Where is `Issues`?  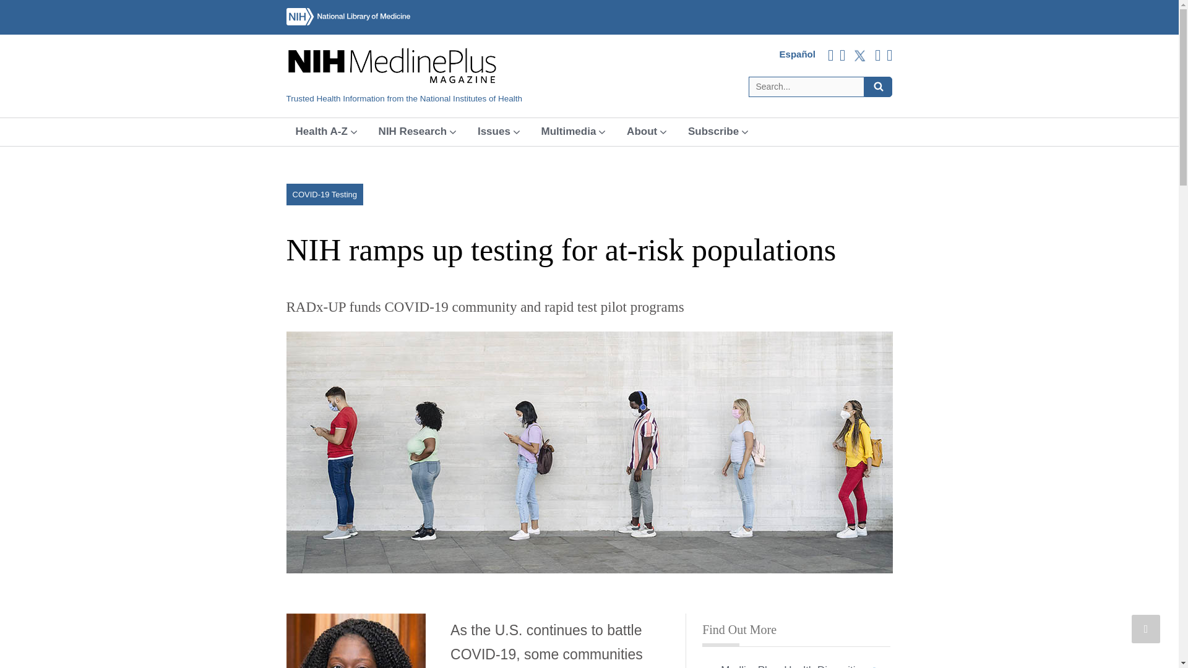 Issues is located at coordinates (498, 132).